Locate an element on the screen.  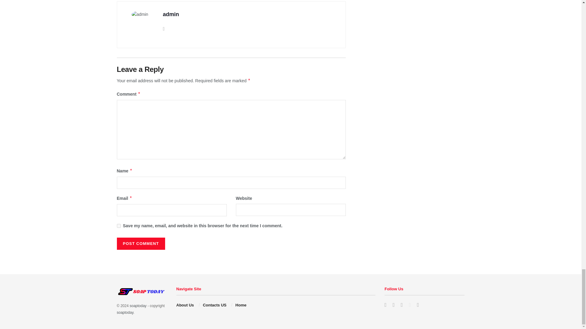
Post Comment is located at coordinates (140, 243).